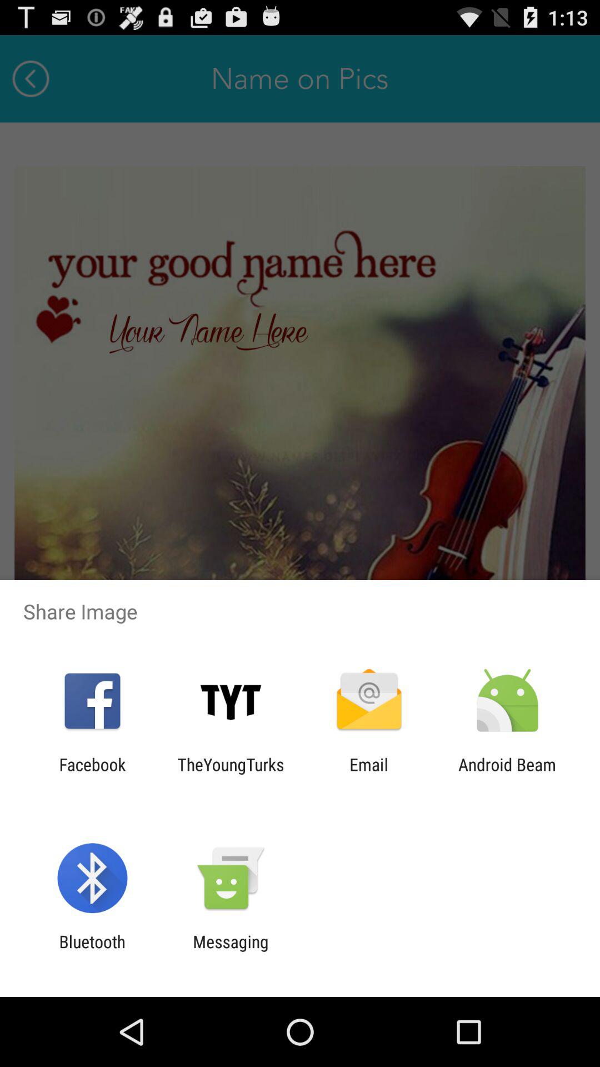 The image size is (600, 1067). I want to click on tap app to the right of the facebook icon, so click(231, 774).